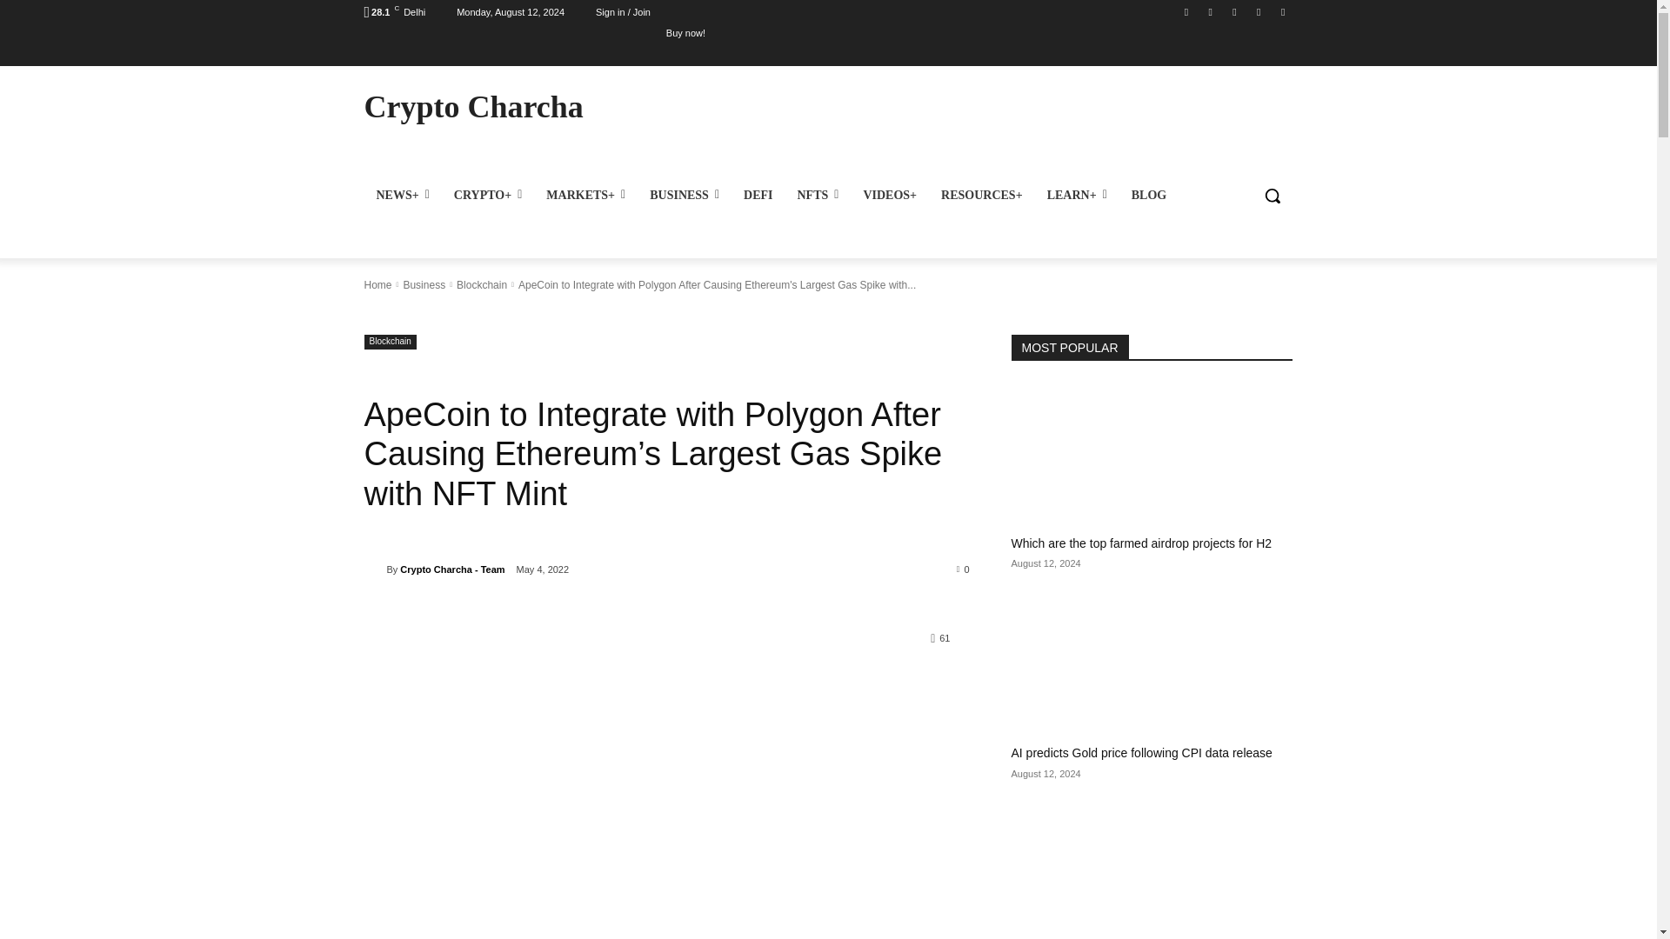 This screenshot has width=1670, height=939. Describe the element at coordinates (1233, 11) in the screenshot. I see `Reddit` at that location.